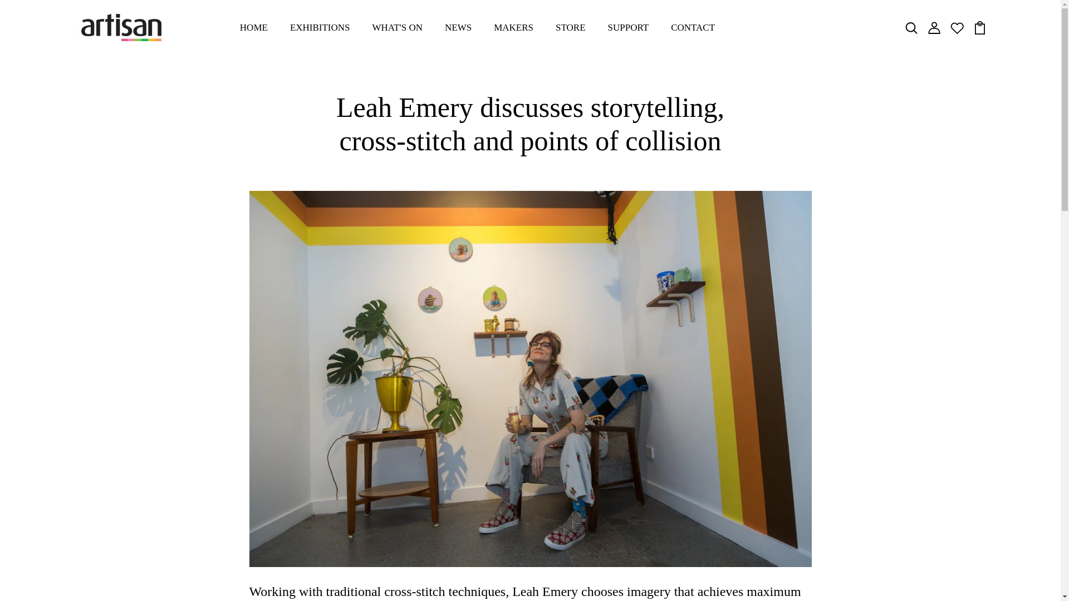 The image size is (1069, 601). Describe the element at coordinates (513, 28) in the screenshot. I see `MAKERS` at that location.